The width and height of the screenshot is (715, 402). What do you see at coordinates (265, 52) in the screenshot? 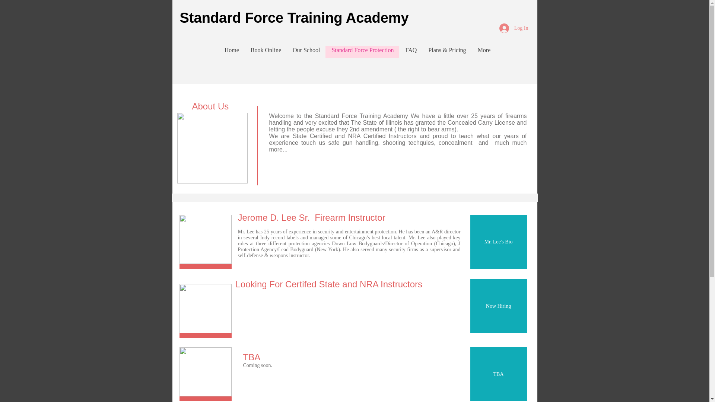
I see `Book Online` at bounding box center [265, 52].